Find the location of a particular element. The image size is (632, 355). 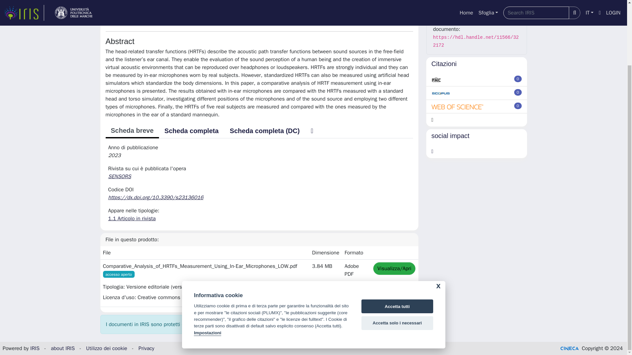

Corresponding author is located at coordinates (292, 7).